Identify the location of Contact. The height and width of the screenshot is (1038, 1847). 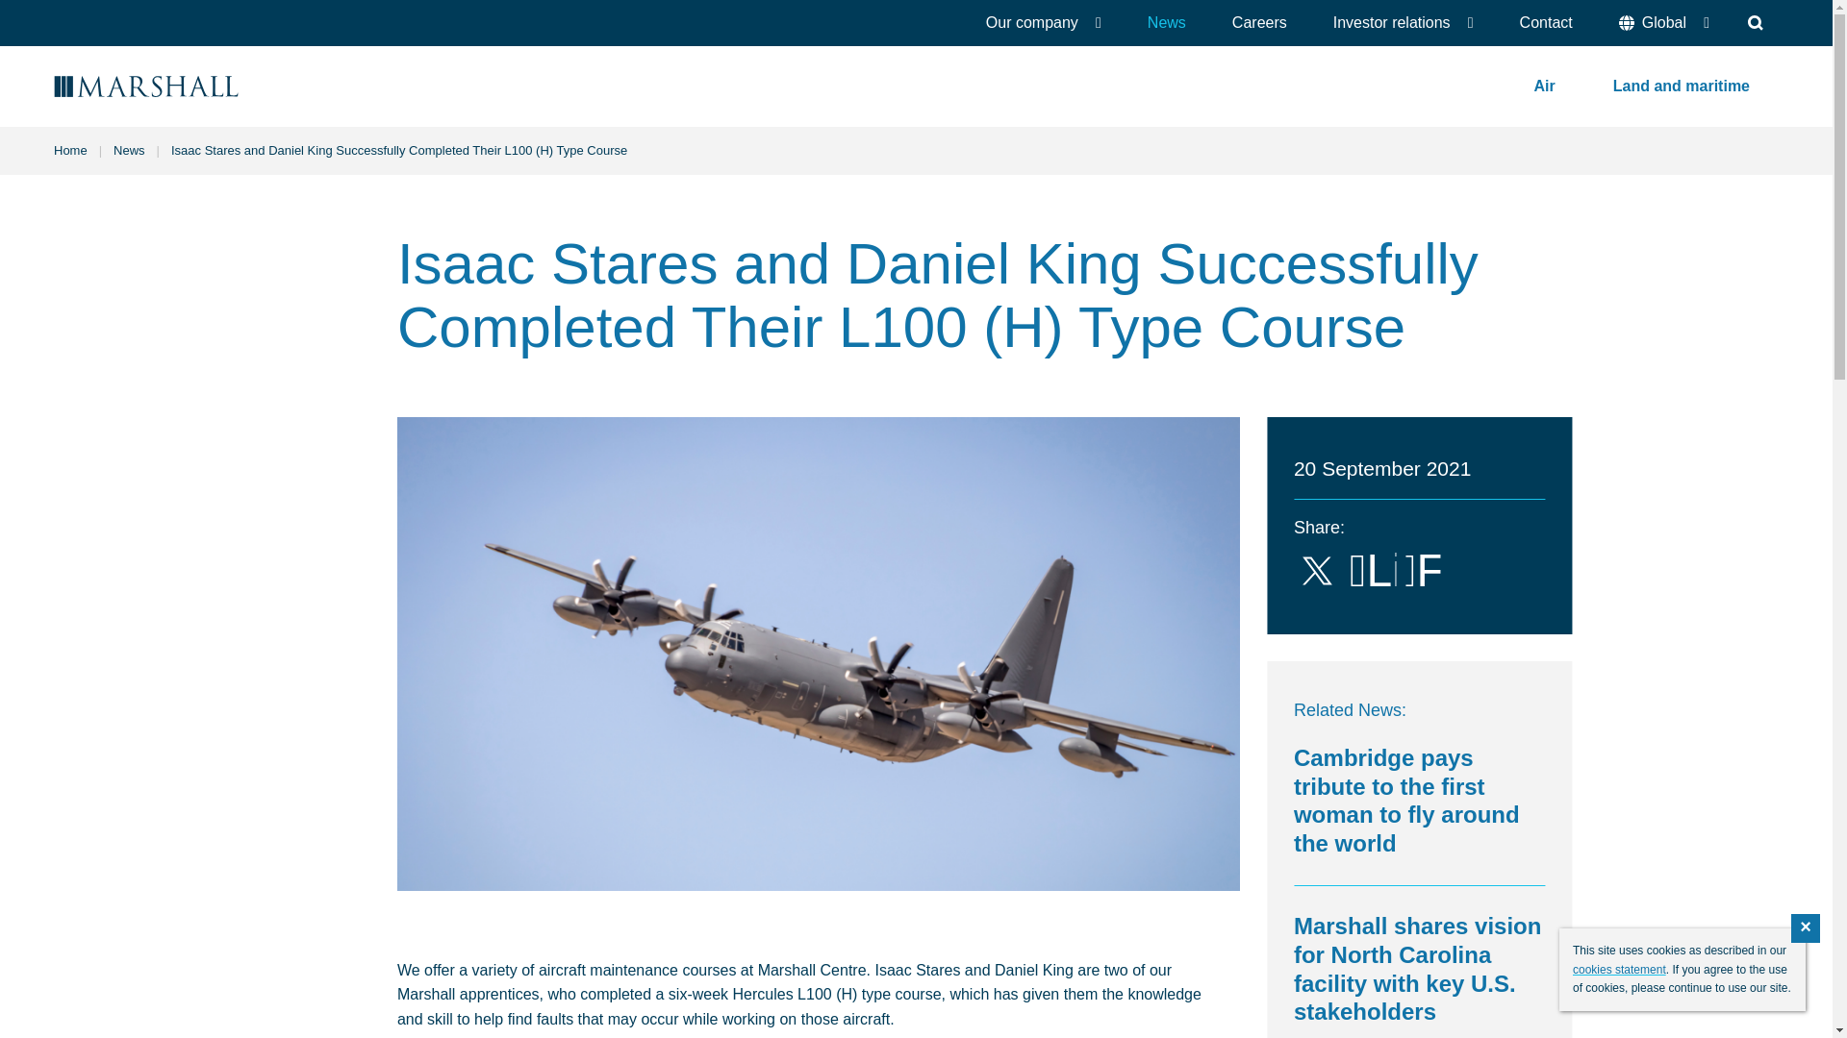
(1545, 23).